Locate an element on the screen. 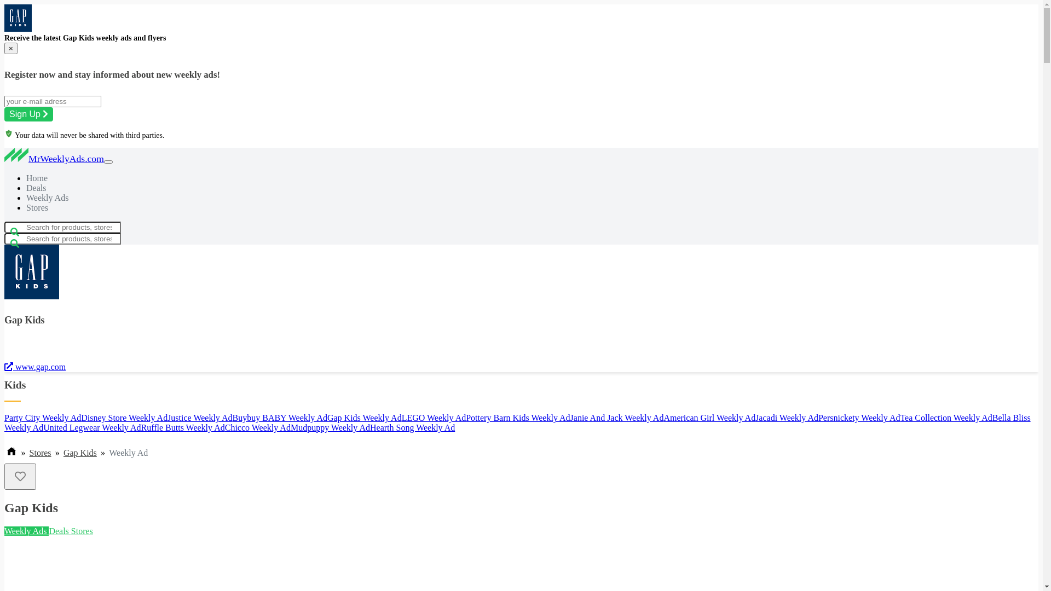 The width and height of the screenshot is (1051, 591). Ruffle Butts Weekly Ad is located at coordinates (183, 428).